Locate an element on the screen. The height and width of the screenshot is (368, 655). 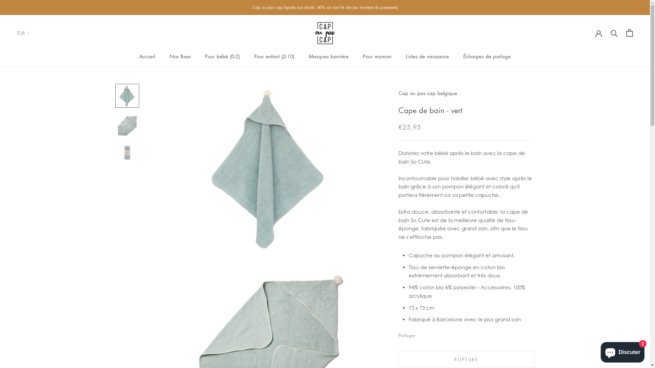
Nos Boxs is located at coordinates (180, 56).